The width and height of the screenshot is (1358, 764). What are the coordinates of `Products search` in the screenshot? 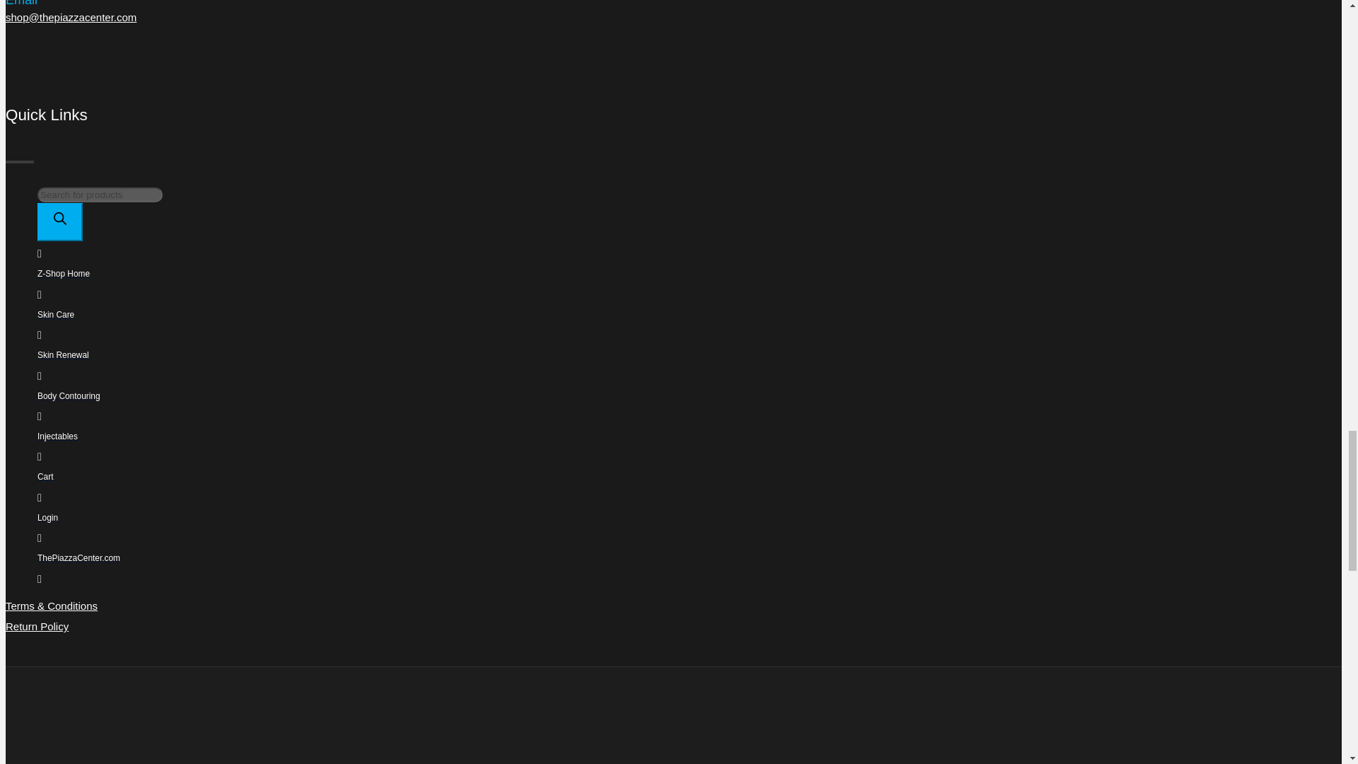 It's located at (444, 225).